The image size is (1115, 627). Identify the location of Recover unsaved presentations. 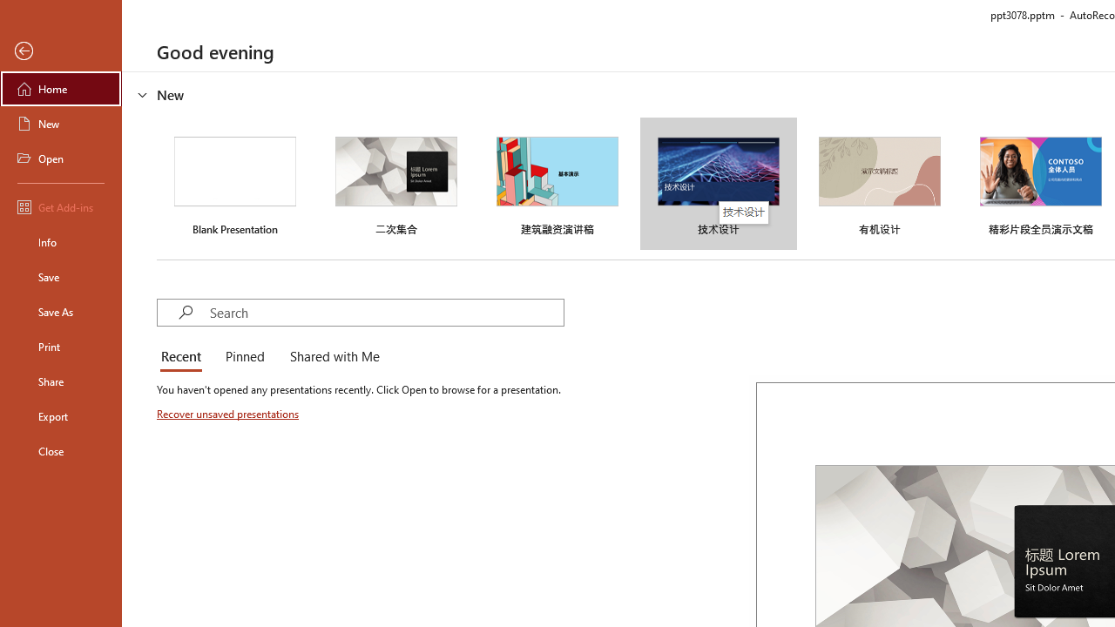
(229, 414).